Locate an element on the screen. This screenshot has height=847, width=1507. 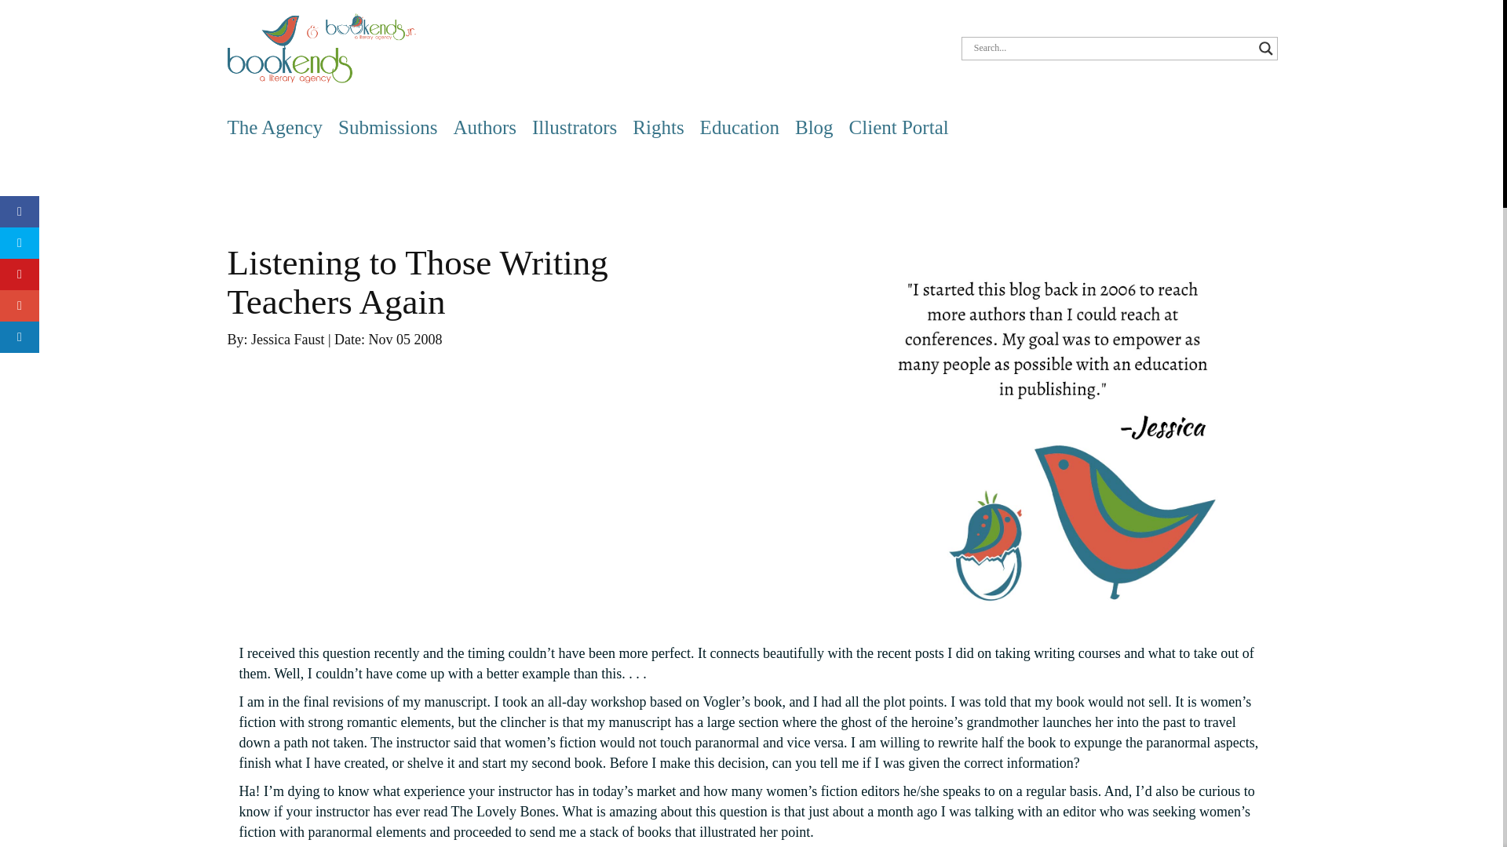
Education is located at coordinates (739, 127).